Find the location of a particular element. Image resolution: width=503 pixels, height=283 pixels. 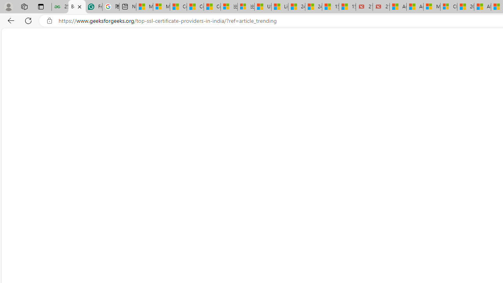

AutomationID: gradient4 is located at coordinates (108, 221).